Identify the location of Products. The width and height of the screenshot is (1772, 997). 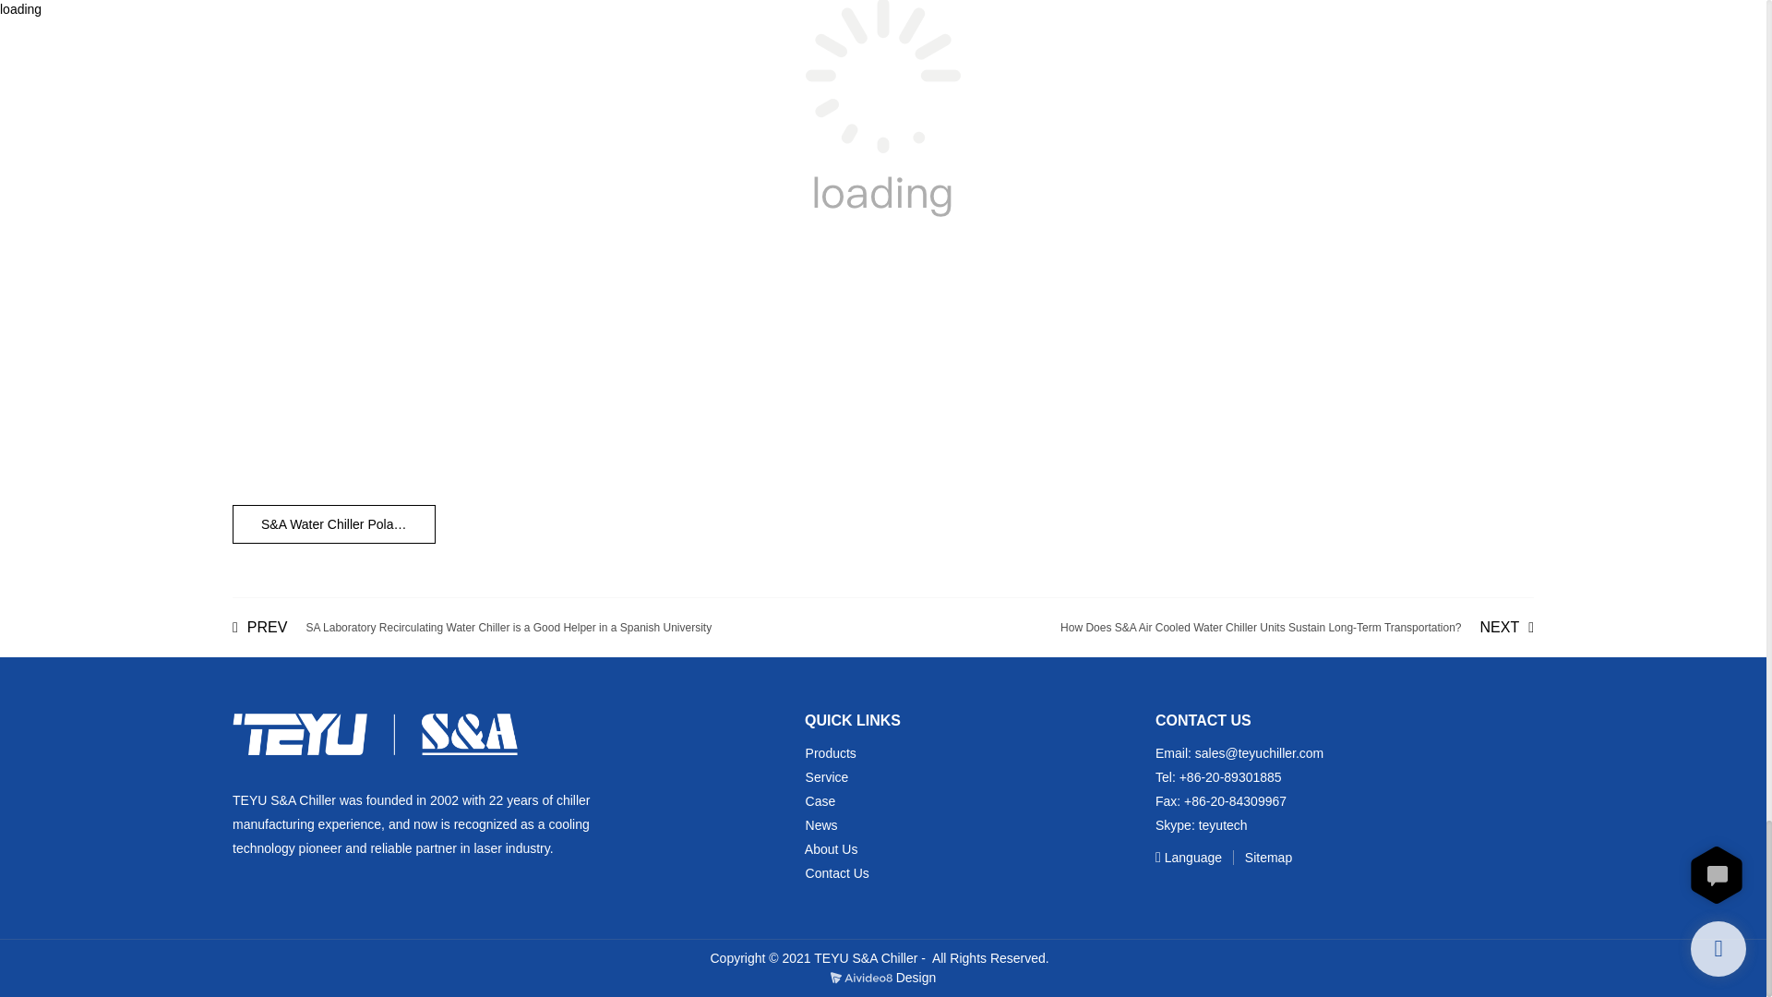
(831, 753).